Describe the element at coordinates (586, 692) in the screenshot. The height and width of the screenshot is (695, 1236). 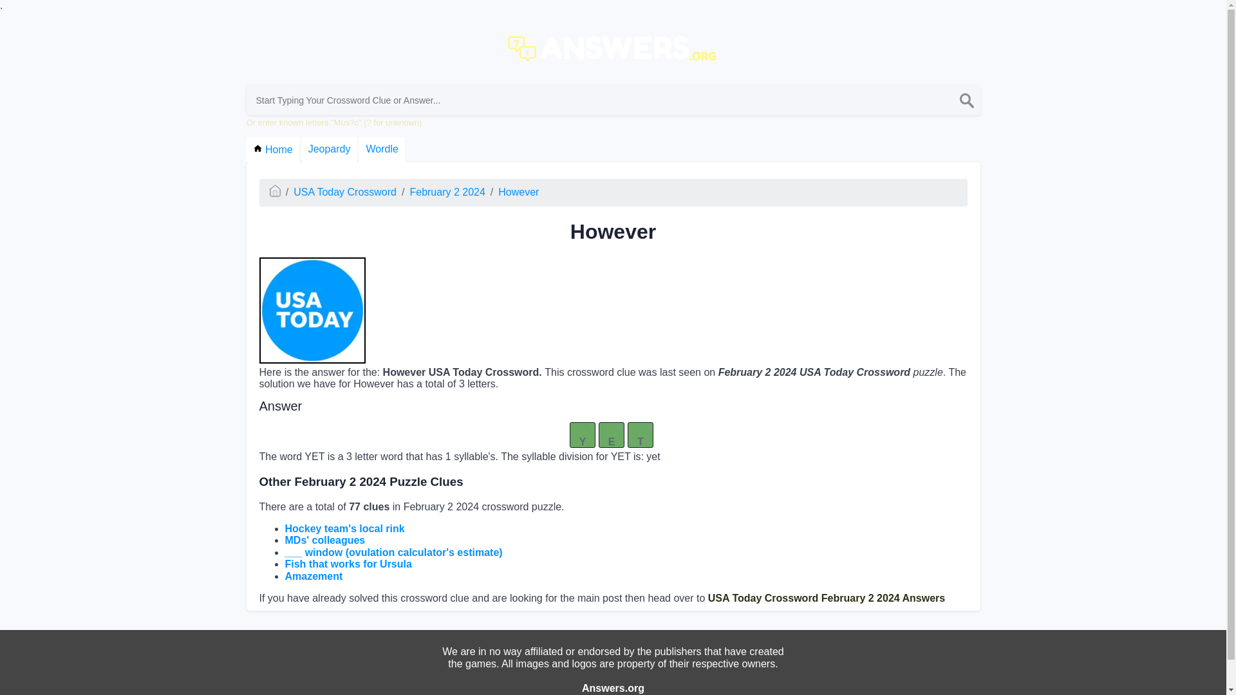
I see `Sitemap` at that location.